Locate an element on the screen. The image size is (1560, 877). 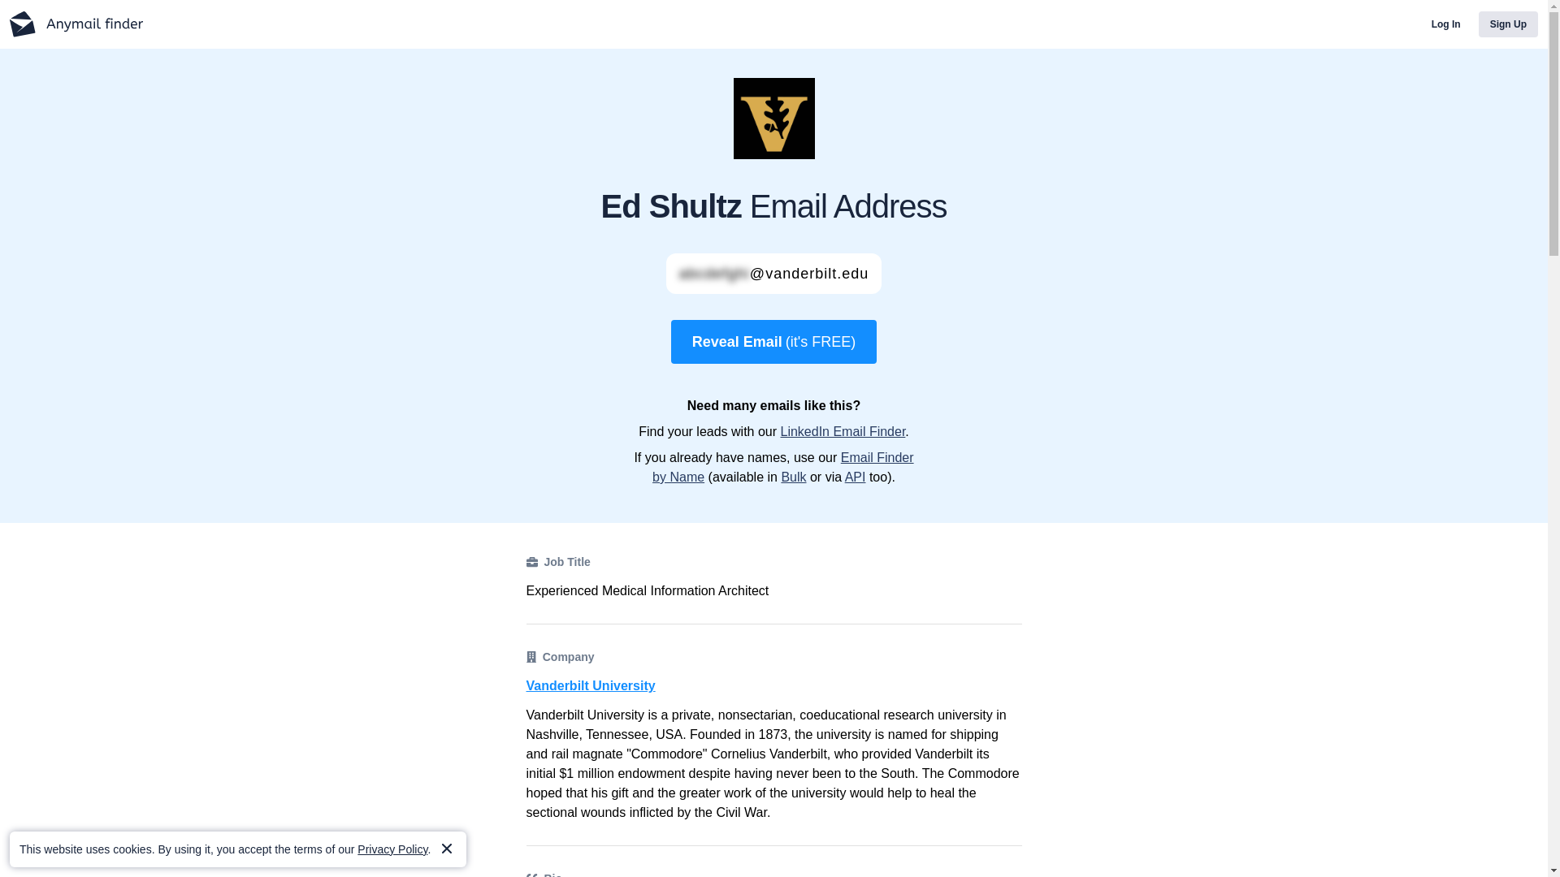
Bulk is located at coordinates (793, 477).